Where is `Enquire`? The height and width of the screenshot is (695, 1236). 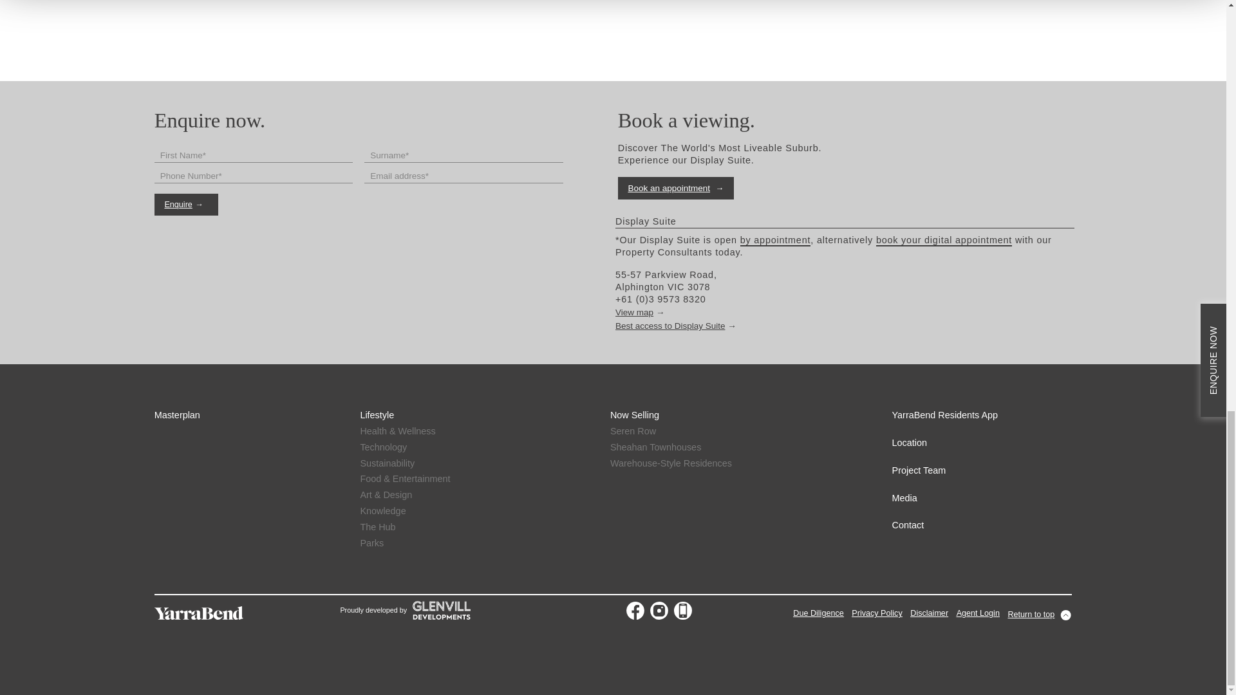
Enquire is located at coordinates (187, 205).